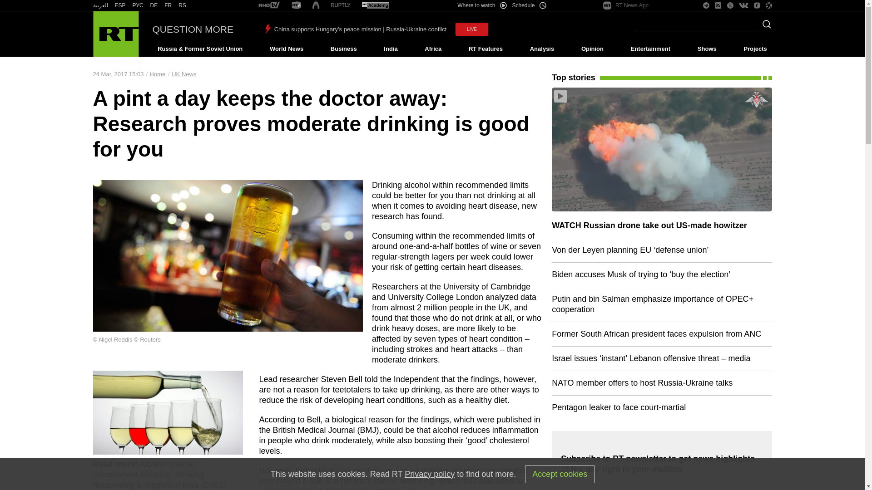 This screenshot has height=490, width=872. What do you see at coordinates (120, 5) in the screenshot?
I see `ESP` at bounding box center [120, 5].